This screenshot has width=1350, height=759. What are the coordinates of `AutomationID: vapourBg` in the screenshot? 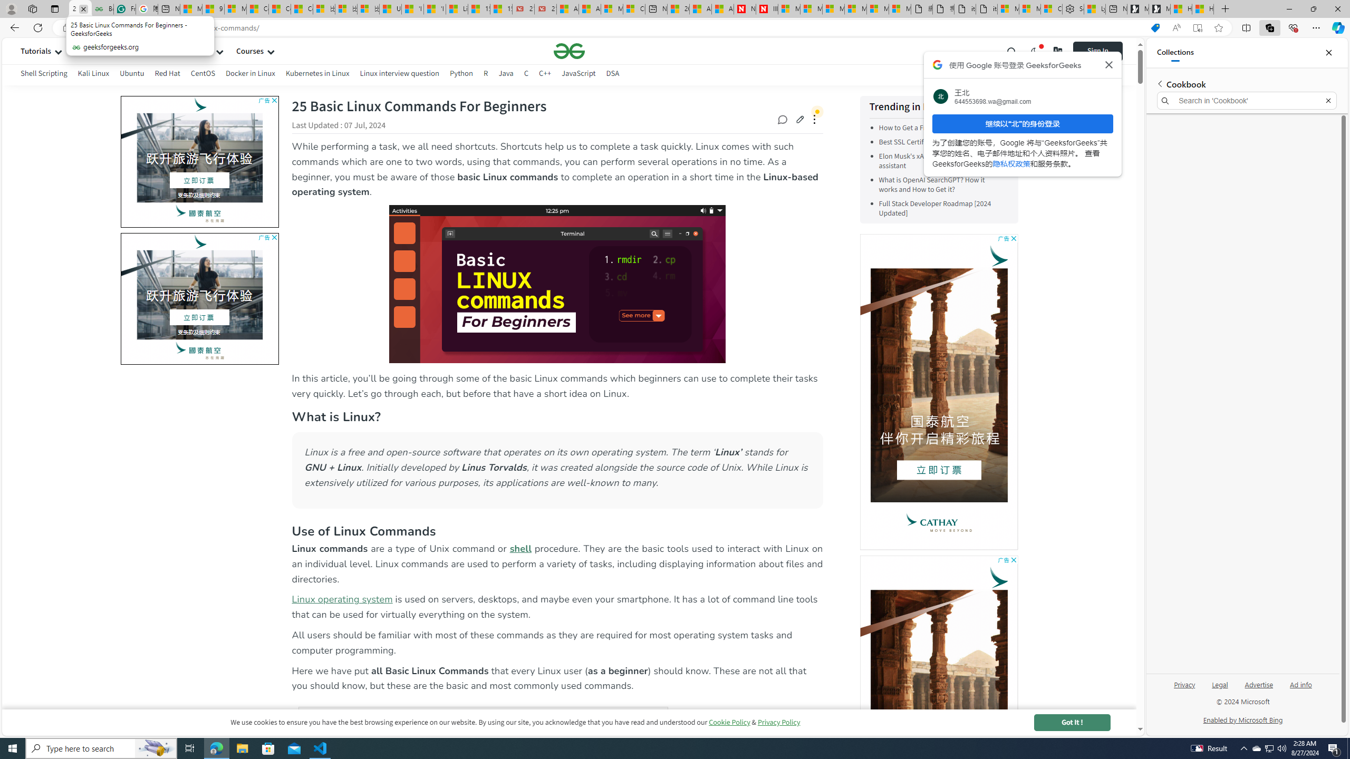 It's located at (197, 298).